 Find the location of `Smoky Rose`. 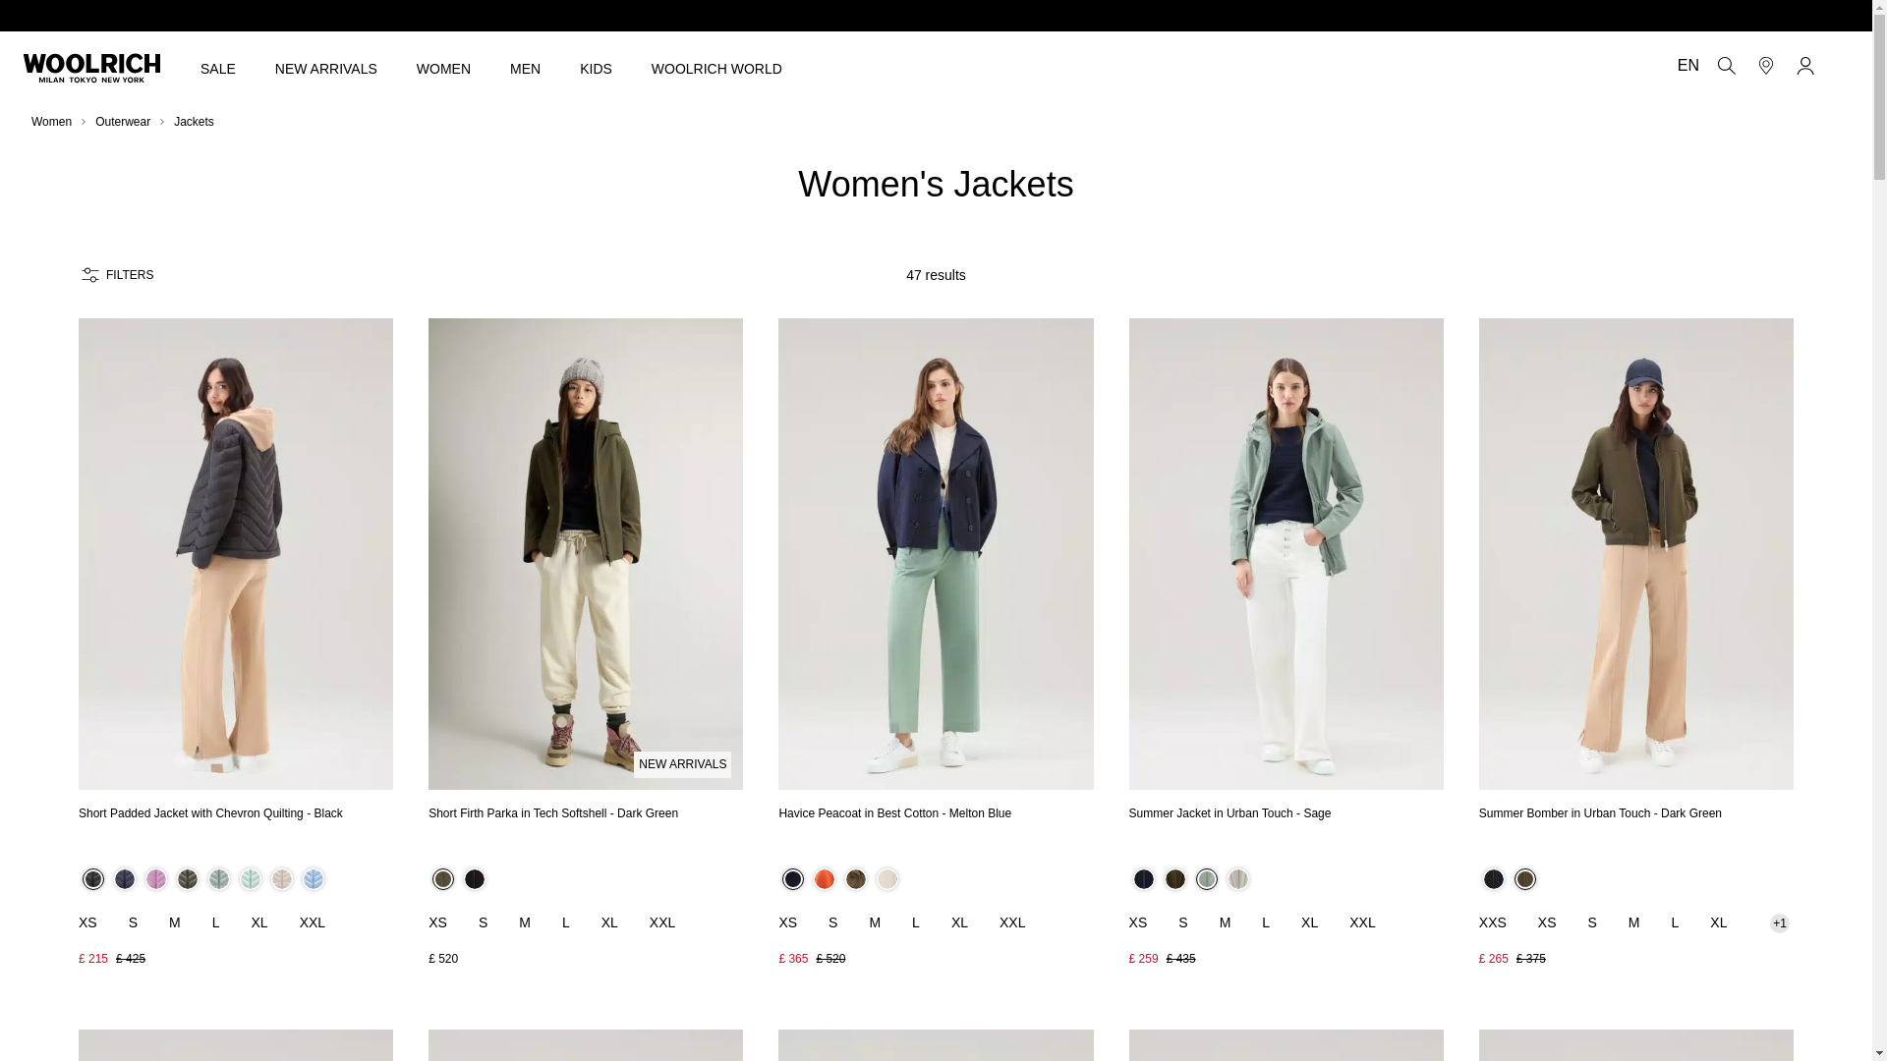

Smoky Rose is located at coordinates (155, 879).